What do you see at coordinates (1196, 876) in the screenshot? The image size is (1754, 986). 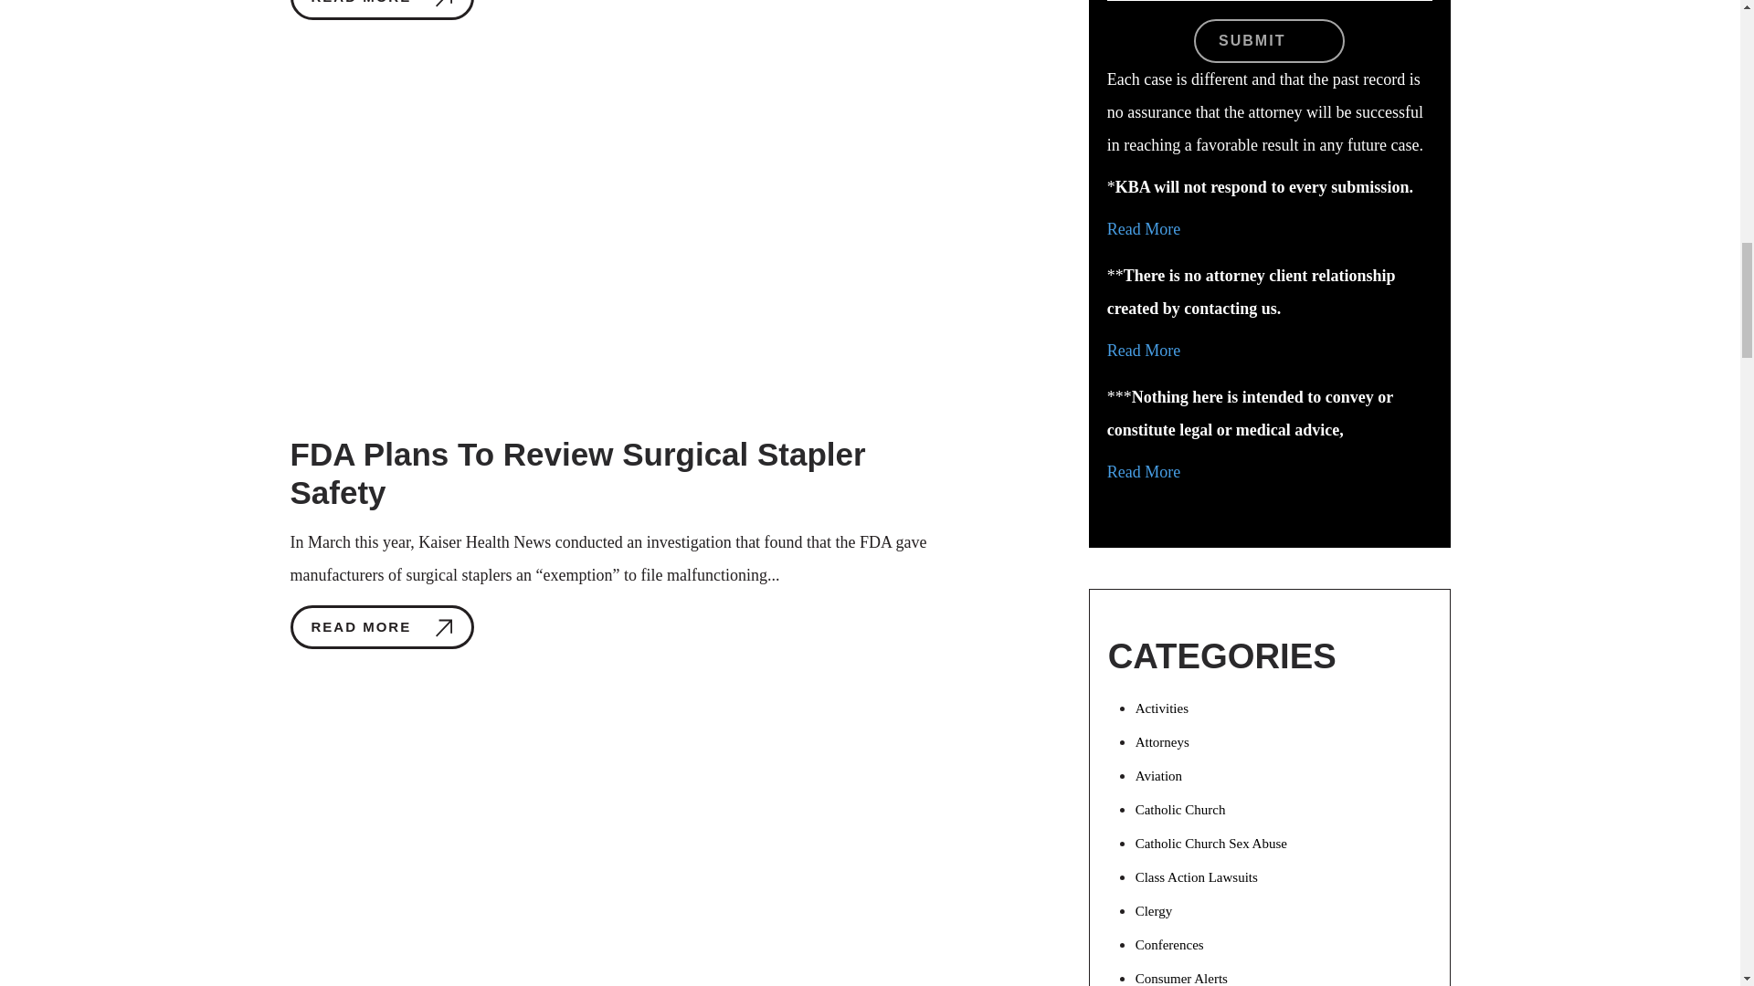 I see `View all post filed under Class Action Lawsuits` at bounding box center [1196, 876].